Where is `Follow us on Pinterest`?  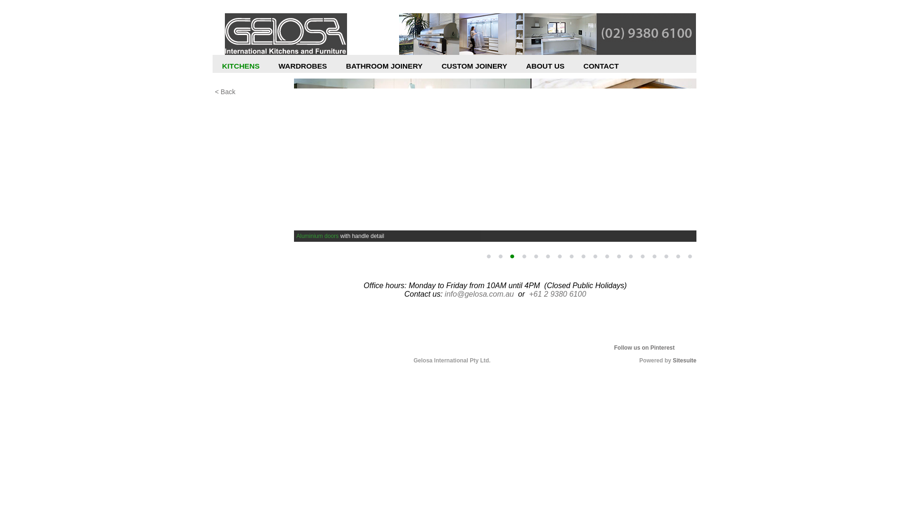 Follow us on Pinterest is located at coordinates (644, 348).